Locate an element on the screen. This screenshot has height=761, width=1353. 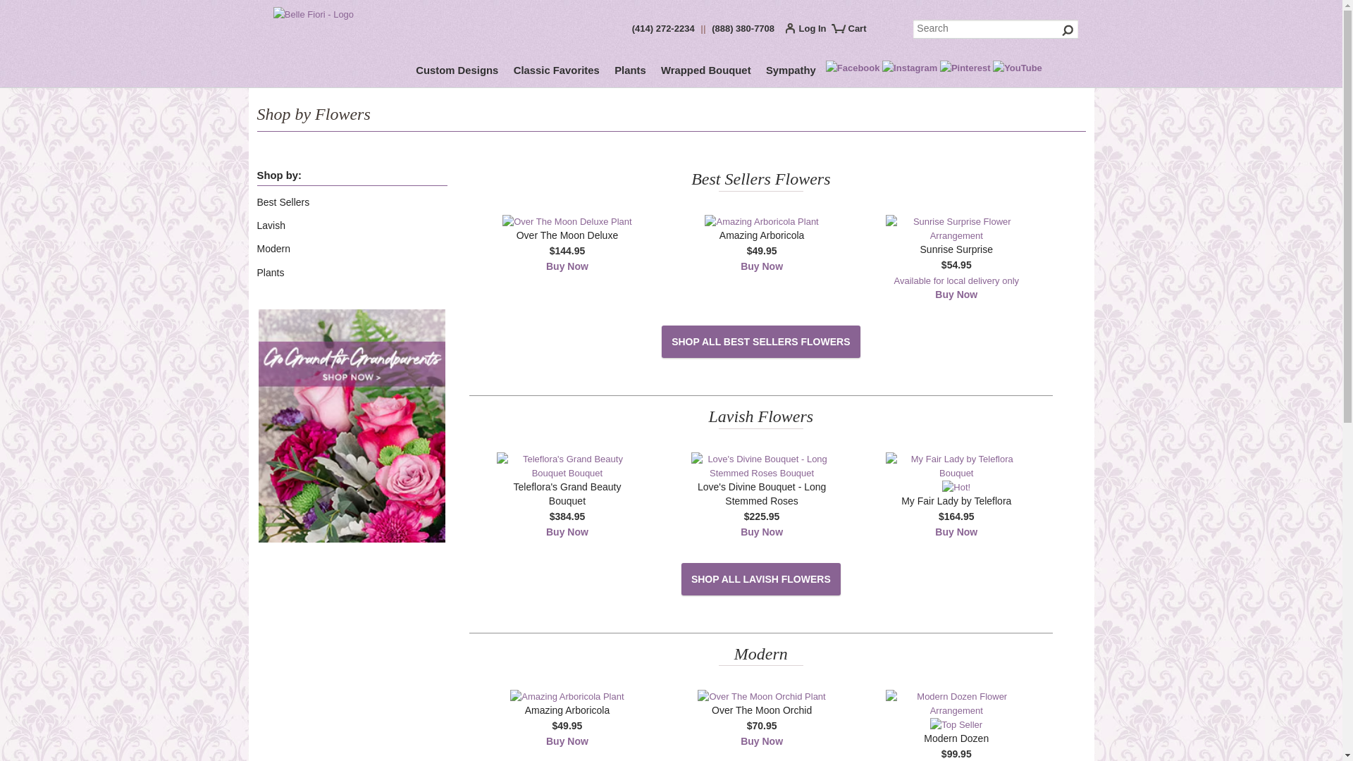
Plants is located at coordinates (630, 73).